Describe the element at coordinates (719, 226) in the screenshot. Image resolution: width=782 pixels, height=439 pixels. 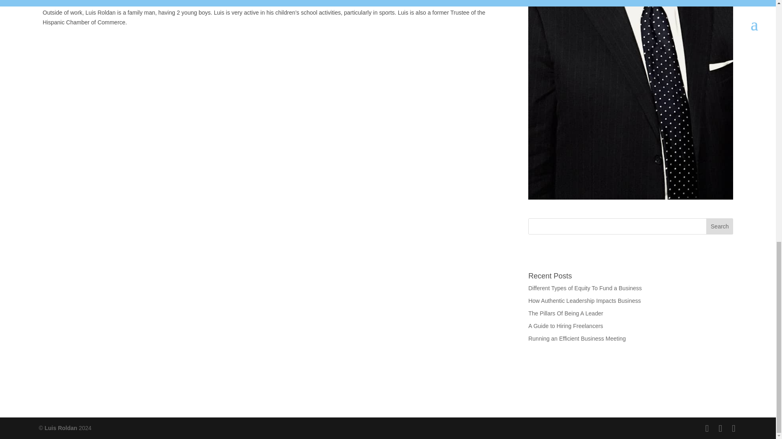
I see `Search` at that location.